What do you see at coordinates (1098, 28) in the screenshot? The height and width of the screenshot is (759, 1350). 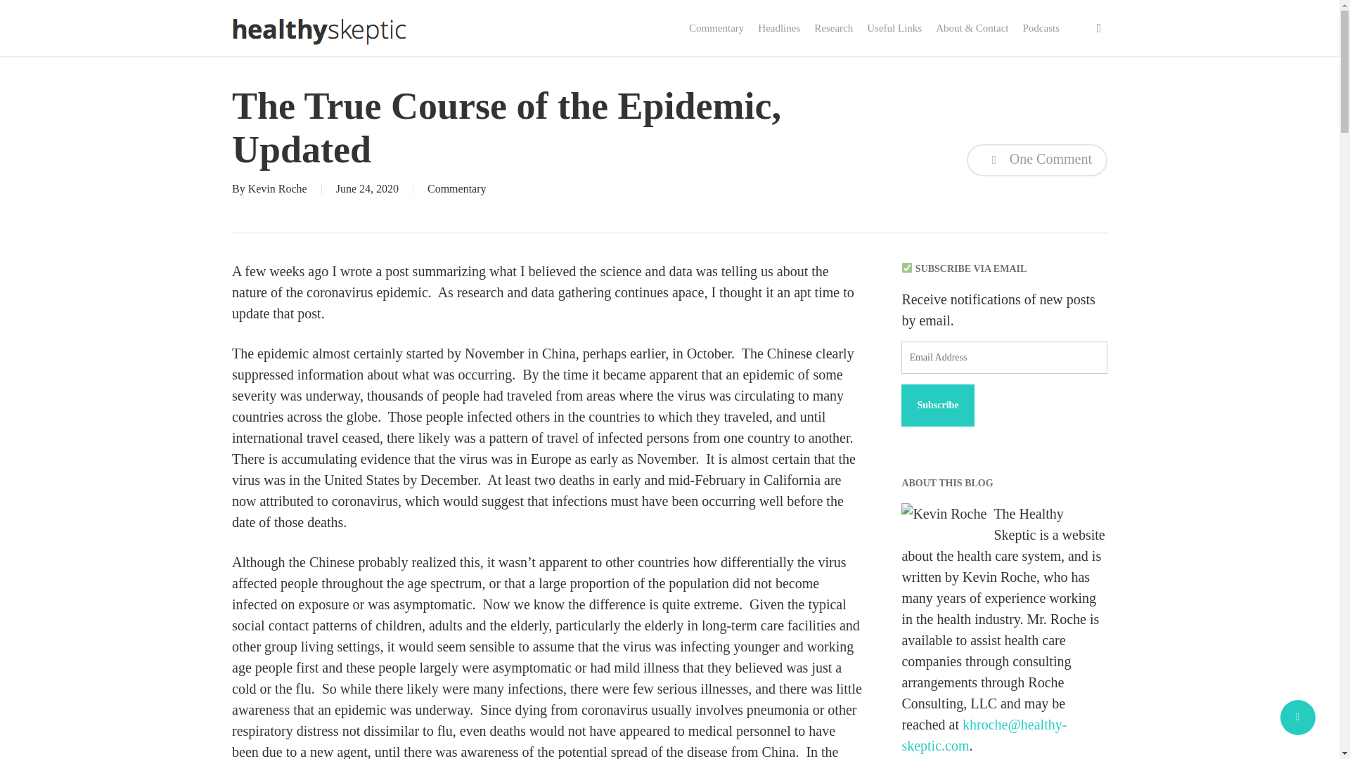 I see `search` at bounding box center [1098, 28].